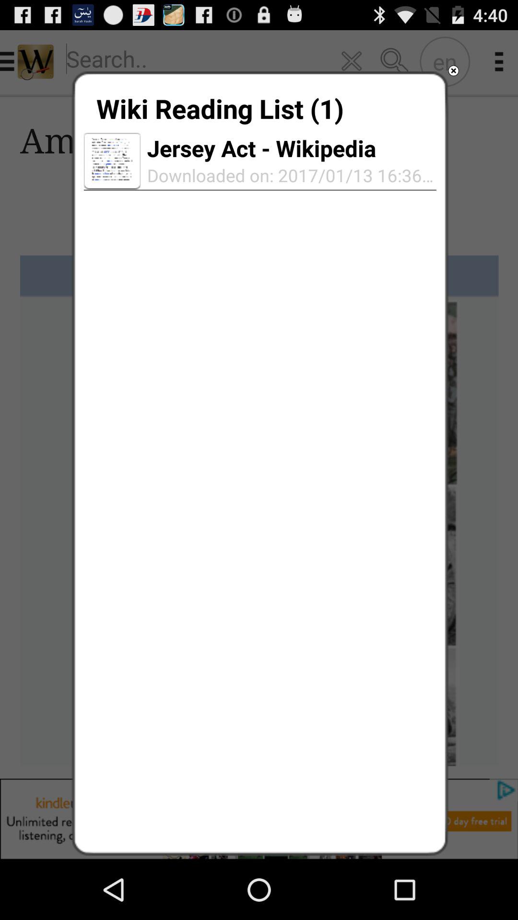 The width and height of the screenshot is (518, 920). I want to click on press icon at the top right corner, so click(454, 71).